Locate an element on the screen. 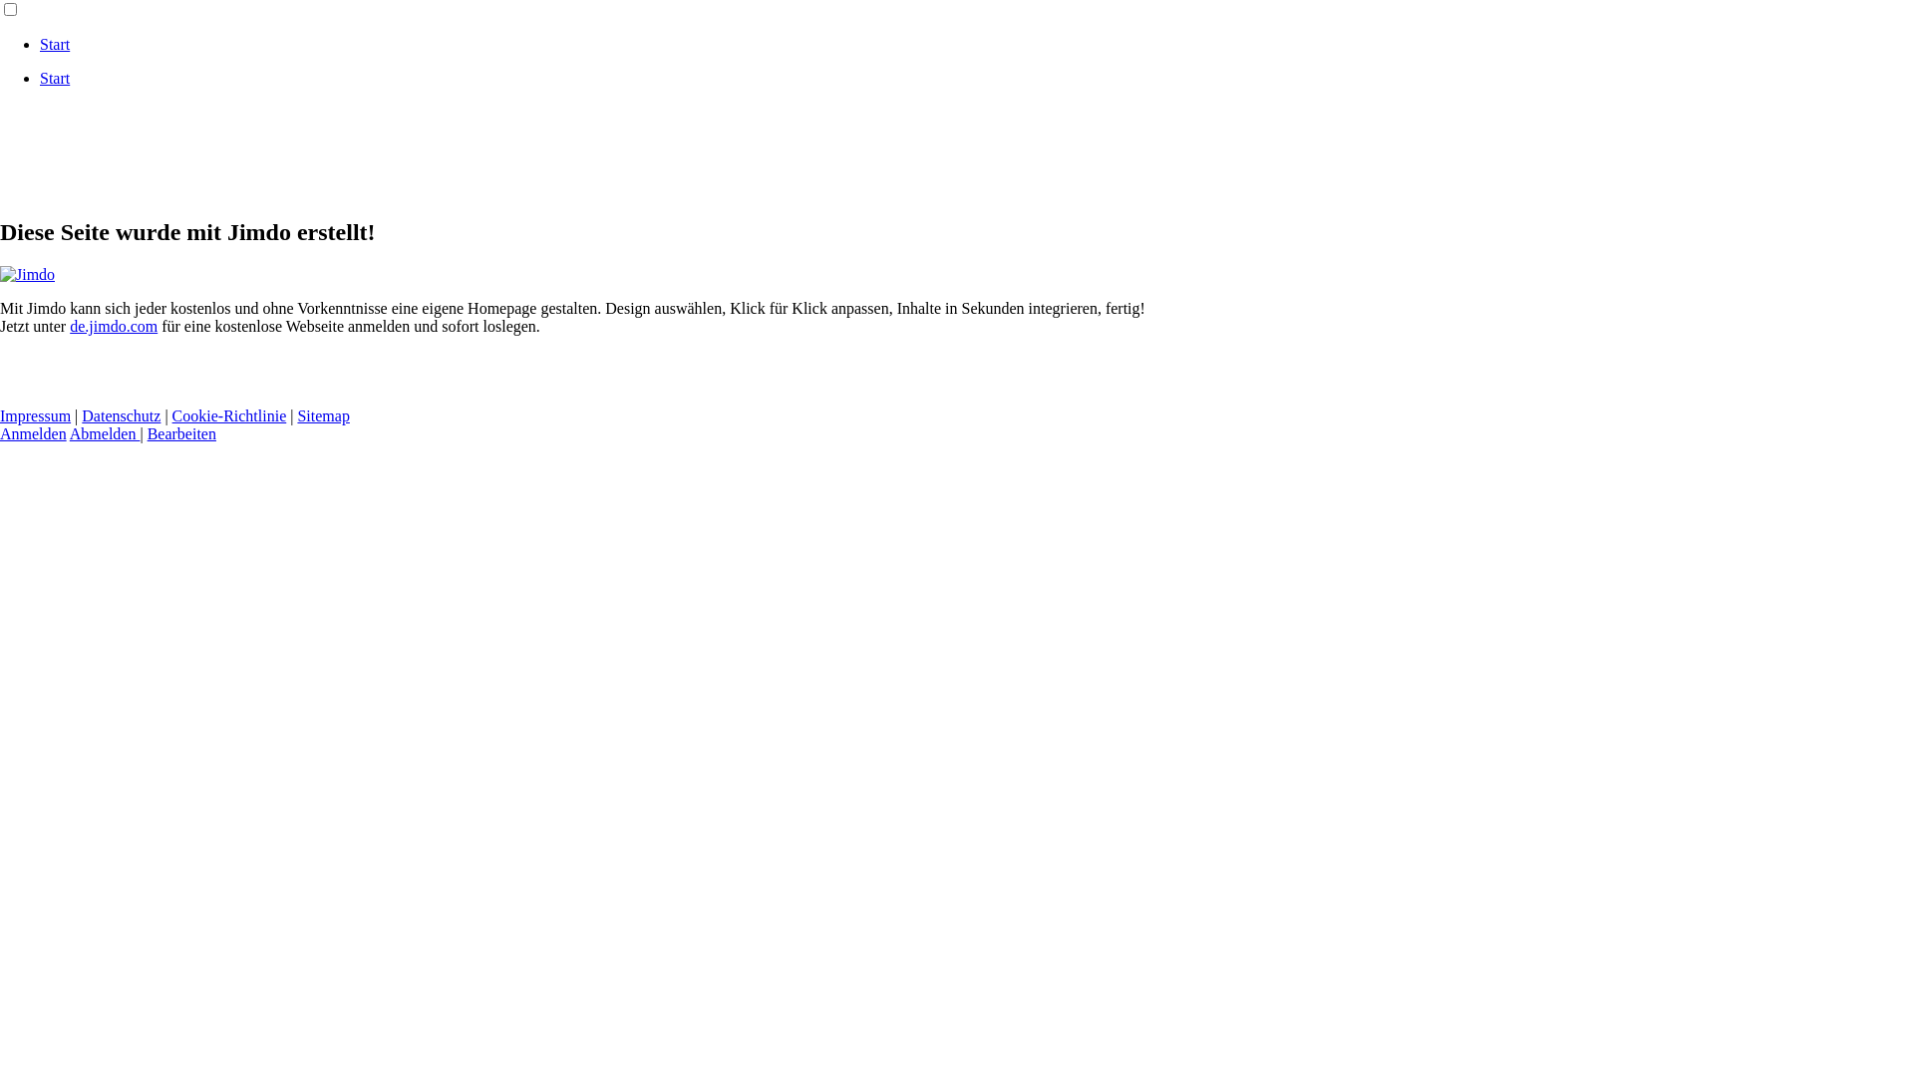 This screenshot has width=1914, height=1076. Sitemap is located at coordinates (323, 416).